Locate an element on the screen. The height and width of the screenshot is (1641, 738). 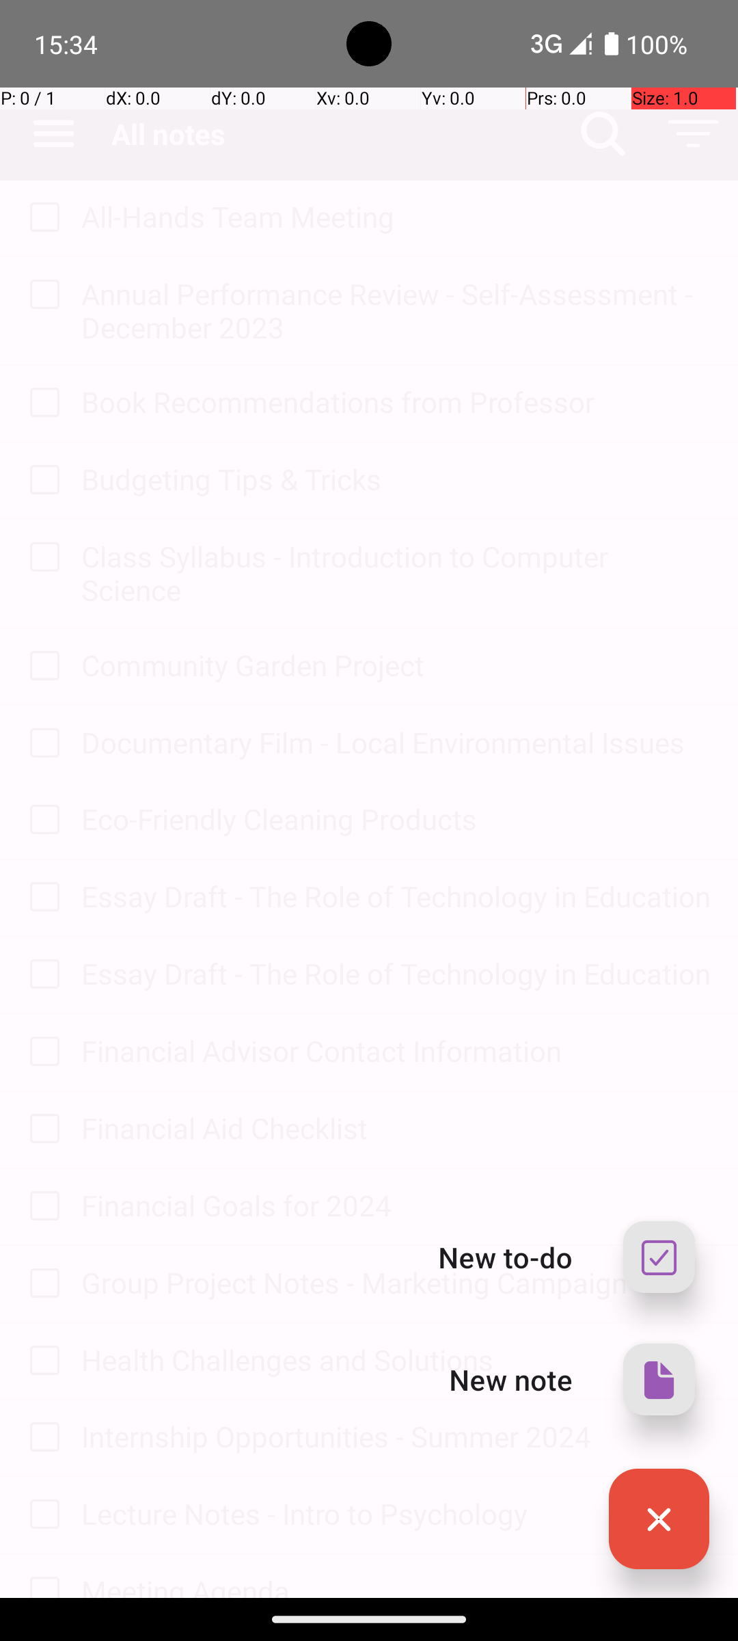
Financial Goals for 2024 is located at coordinates (396, 1205).